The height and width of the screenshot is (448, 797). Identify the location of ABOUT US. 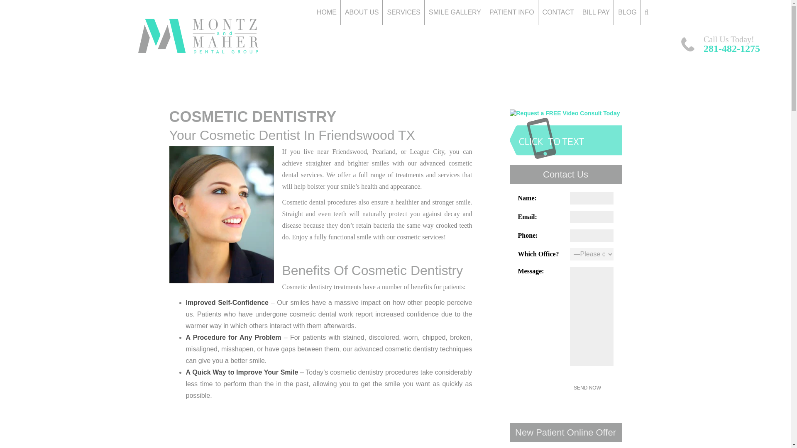
(362, 12).